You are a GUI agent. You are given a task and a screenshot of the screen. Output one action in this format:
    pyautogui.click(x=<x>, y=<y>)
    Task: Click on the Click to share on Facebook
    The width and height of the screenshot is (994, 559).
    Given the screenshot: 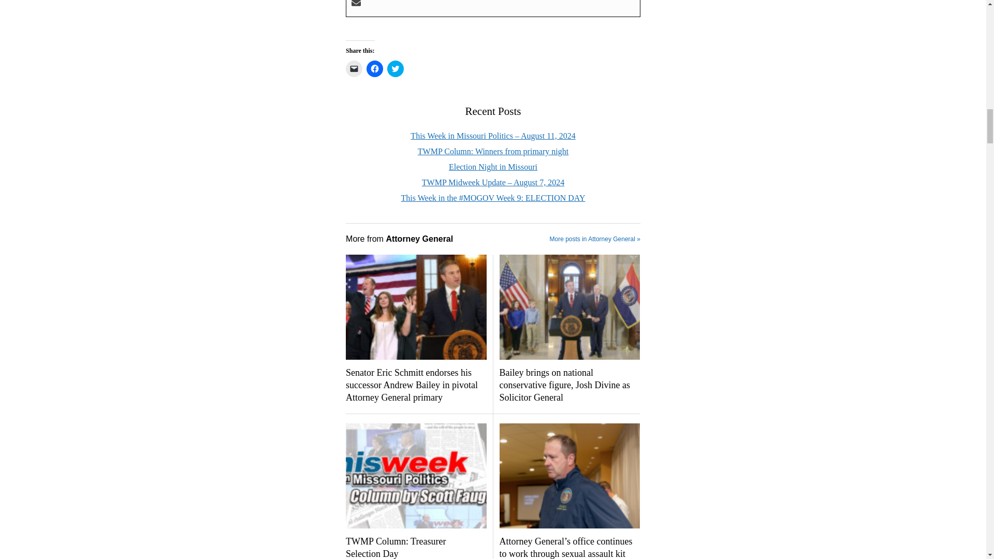 What is the action you would take?
    pyautogui.click(x=375, y=68)
    